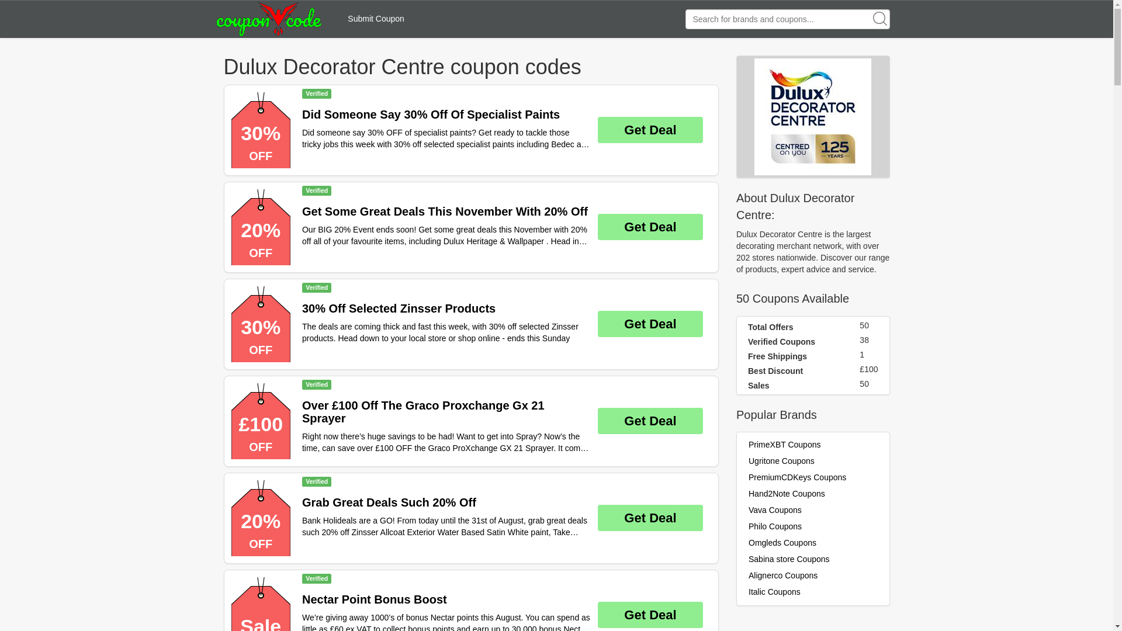 The image size is (1122, 631). Describe the element at coordinates (261, 604) in the screenshot. I see `Sale` at that location.